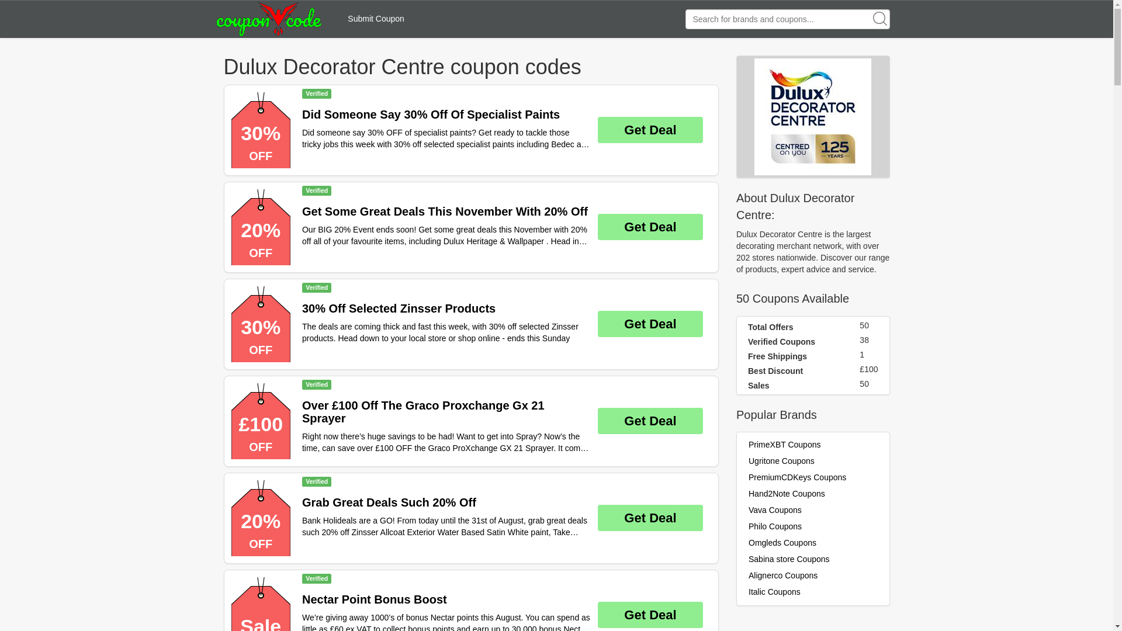 The image size is (1122, 631). Describe the element at coordinates (261, 604) in the screenshot. I see `Sale` at that location.